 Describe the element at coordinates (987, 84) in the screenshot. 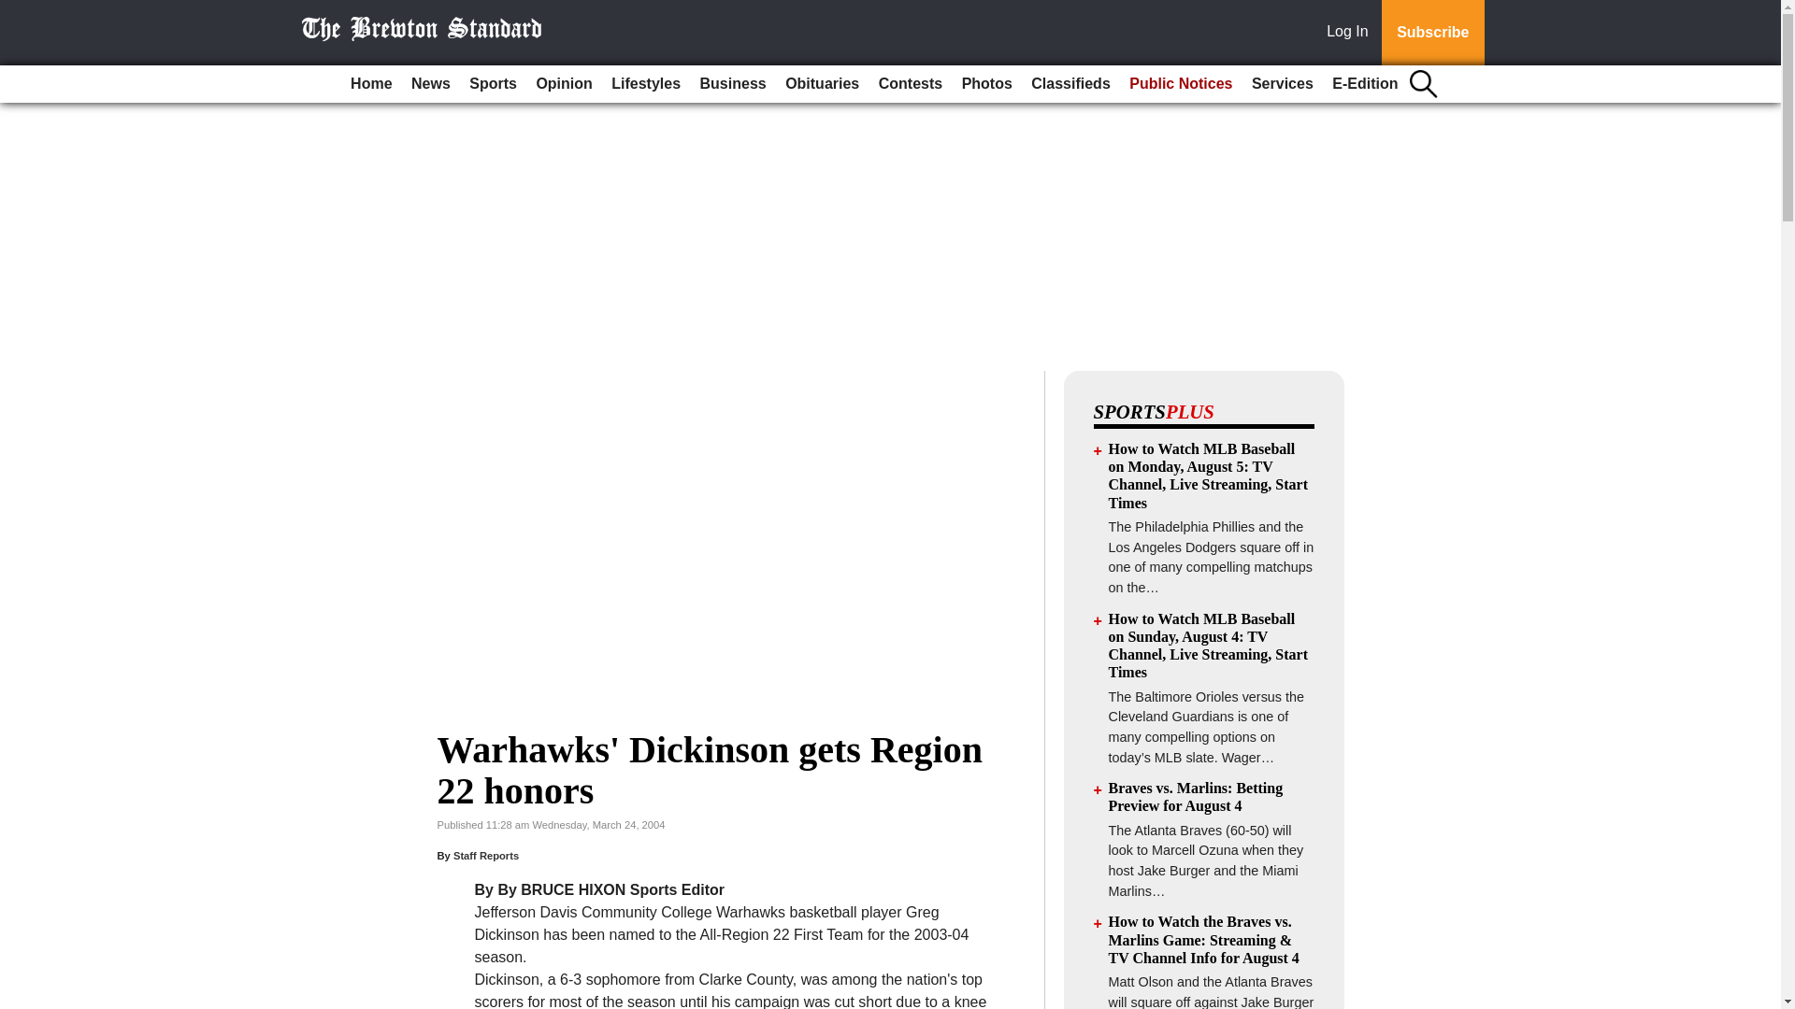

I see `Photos` at that location.